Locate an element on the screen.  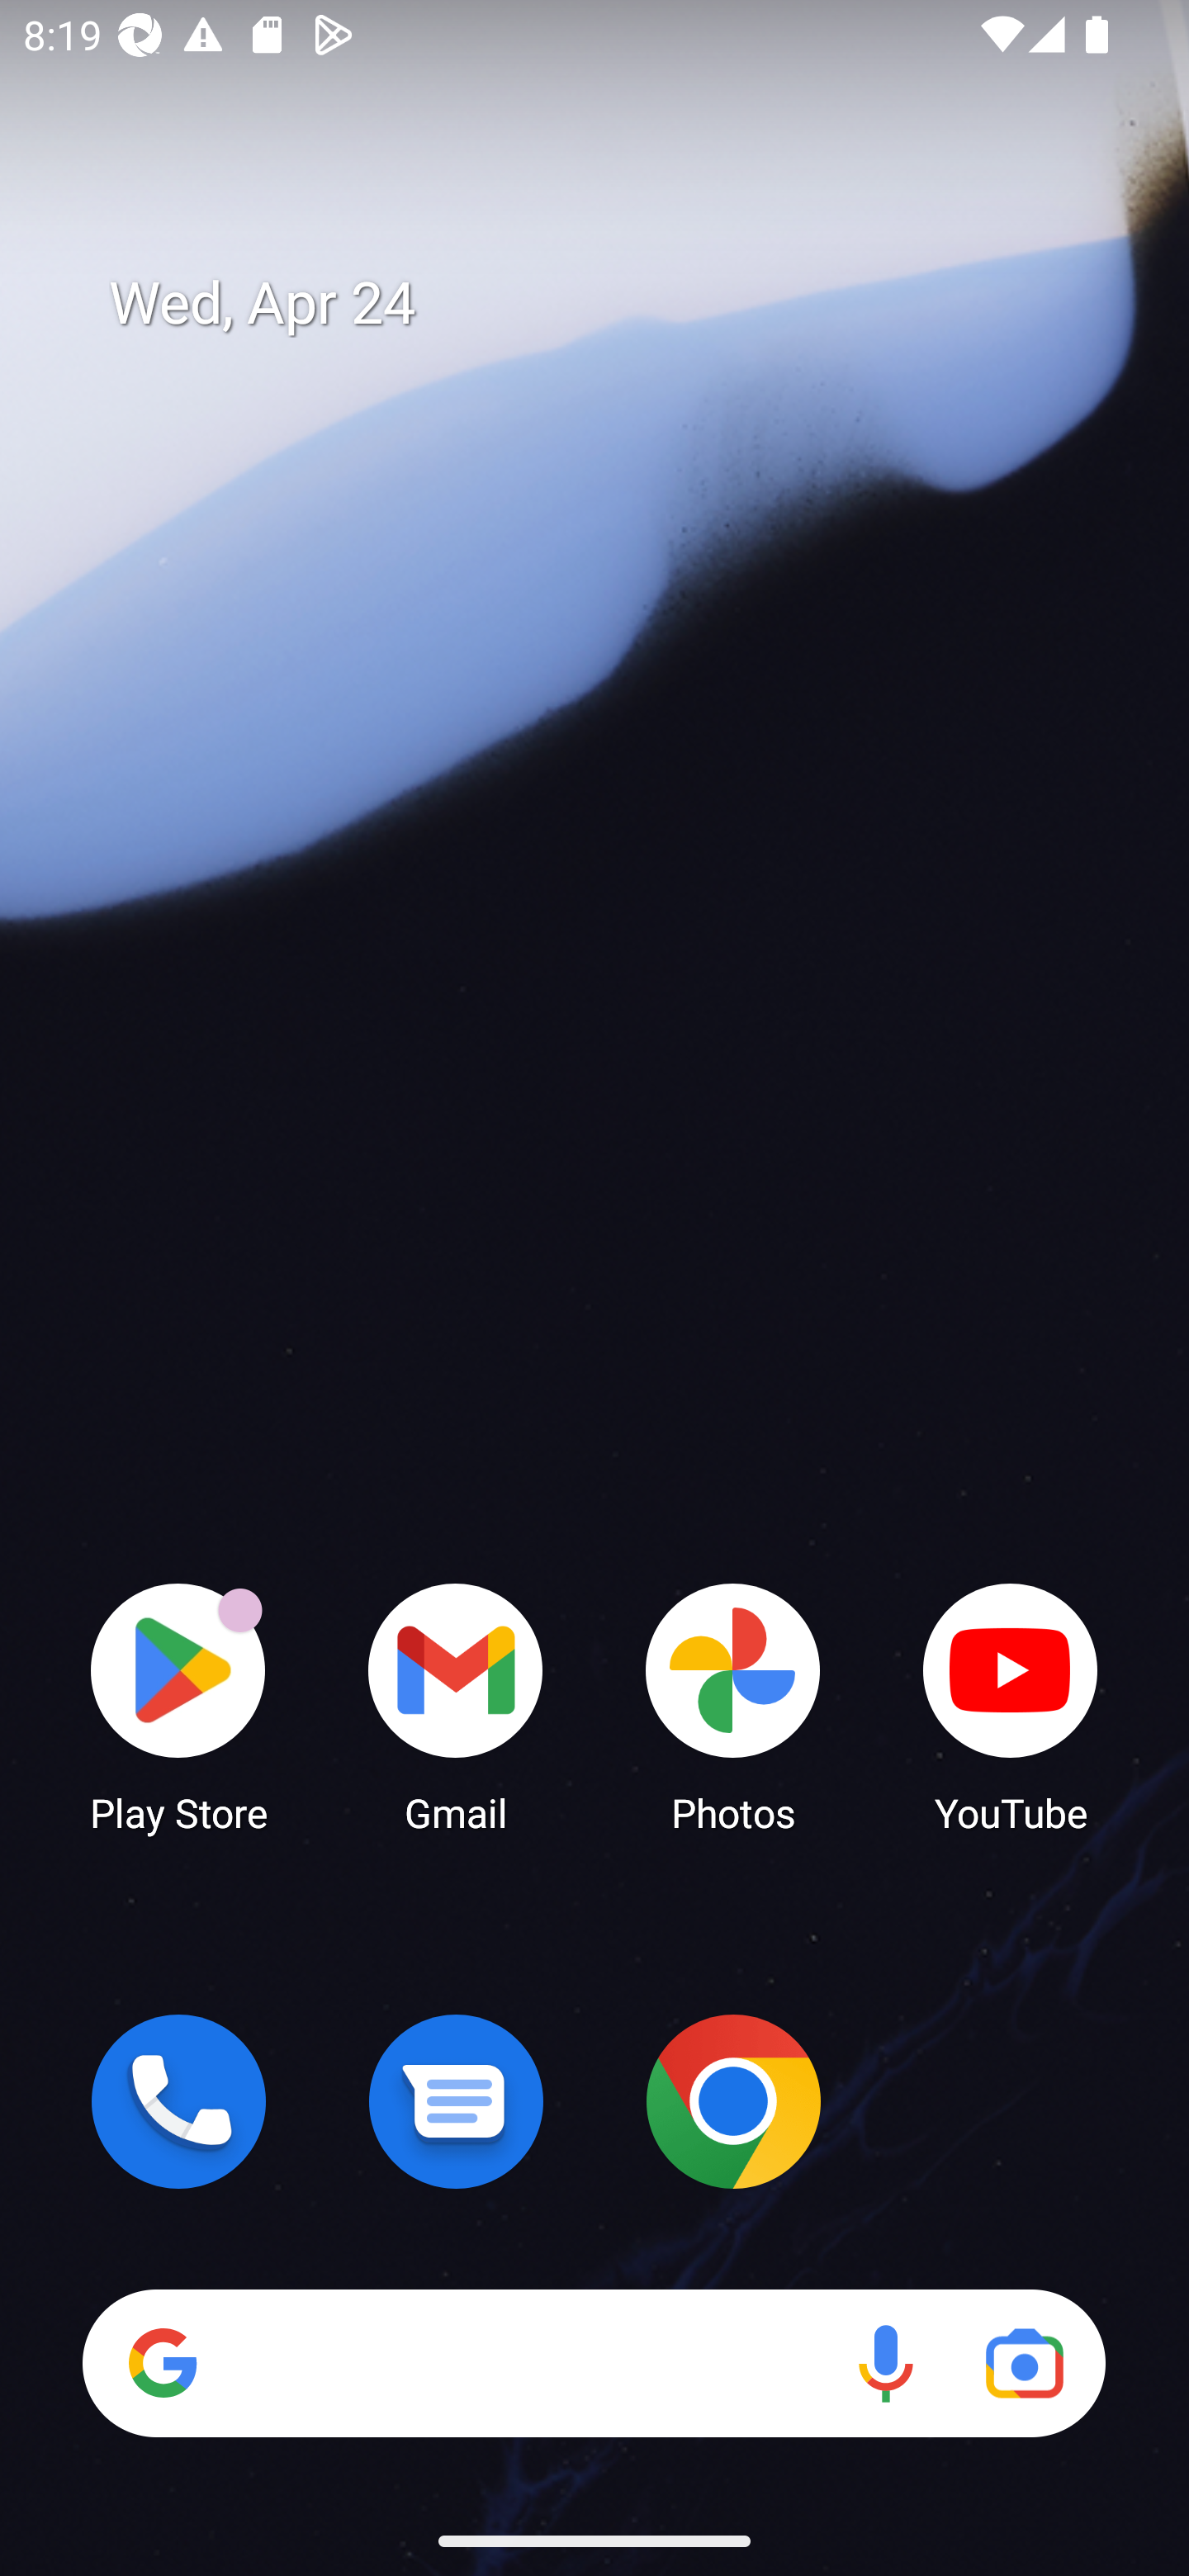
Gmail is located at coordinates (456, 1706).